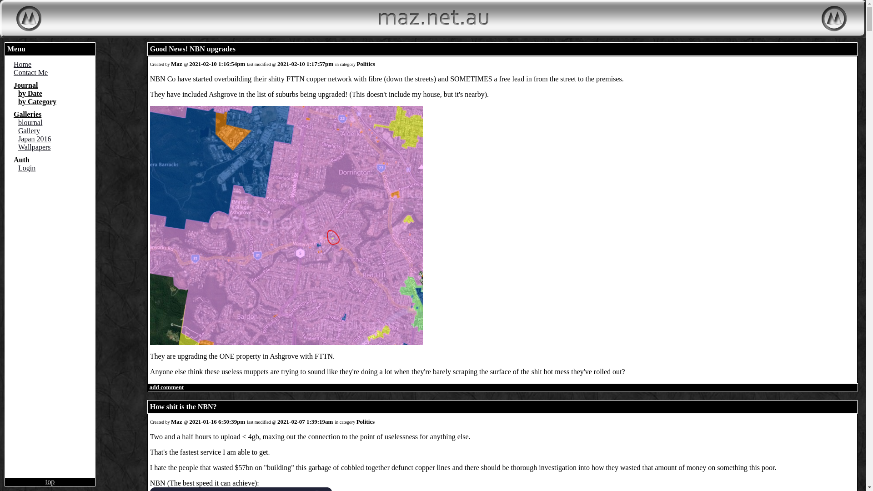 The width and height of the screenshot is (873, 491). What do you see at coordinates (50, 482) in the screenshot?
I see `top` at bounding box center [50, 482].